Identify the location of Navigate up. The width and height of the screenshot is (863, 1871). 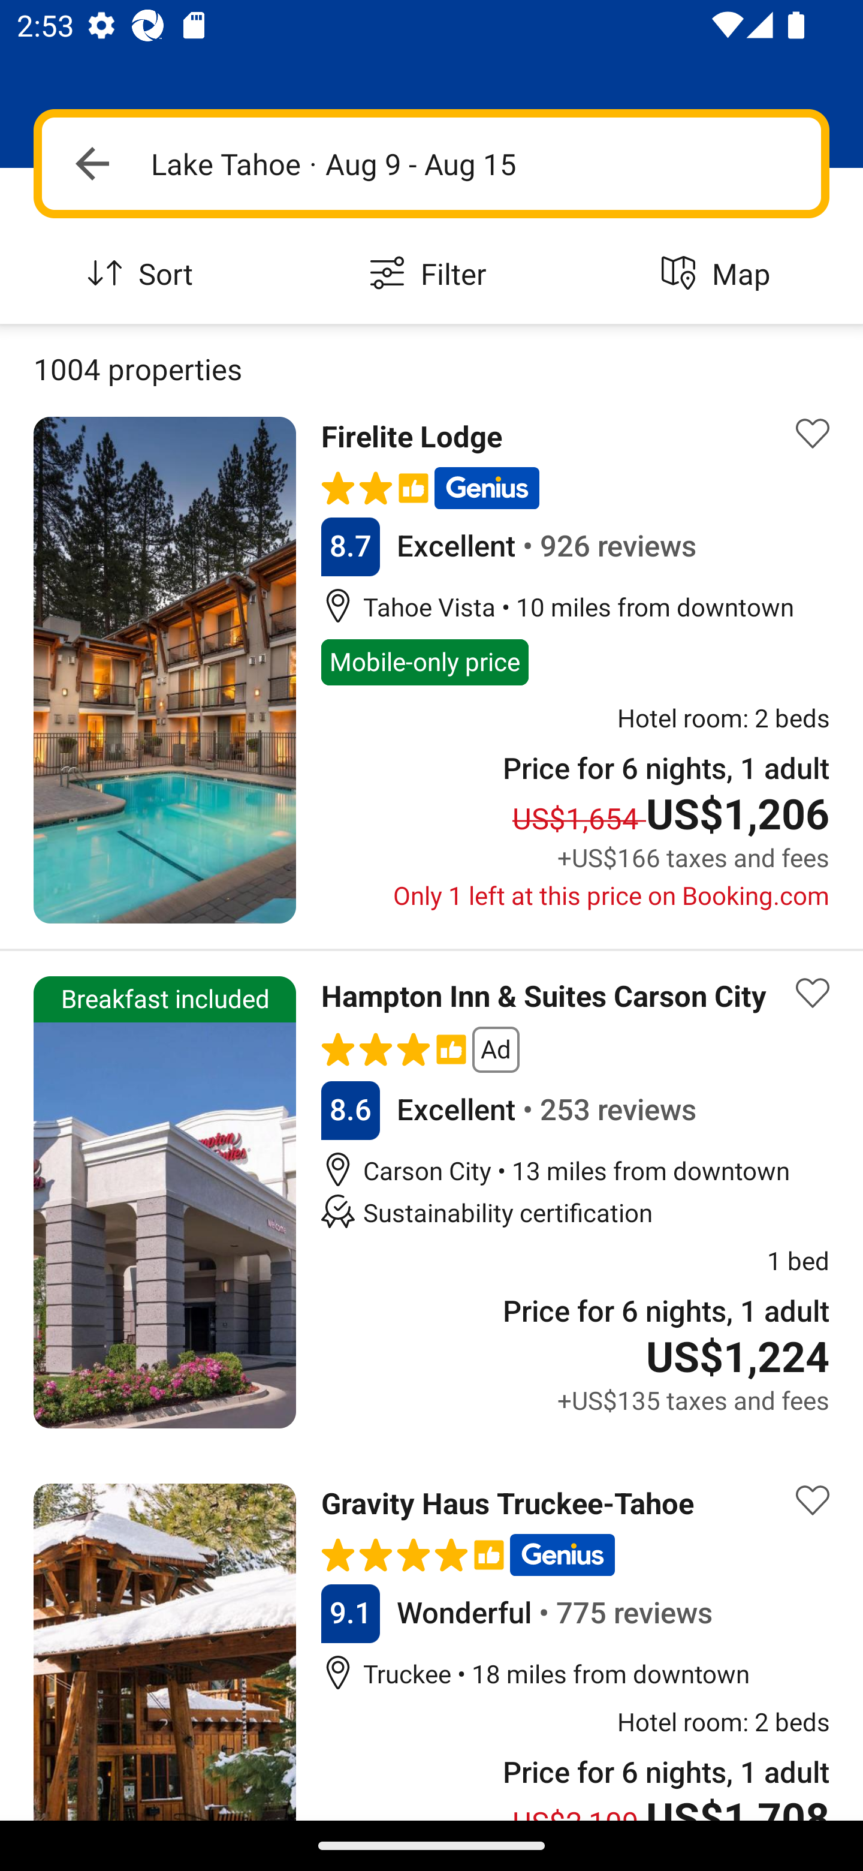
(92, 163).